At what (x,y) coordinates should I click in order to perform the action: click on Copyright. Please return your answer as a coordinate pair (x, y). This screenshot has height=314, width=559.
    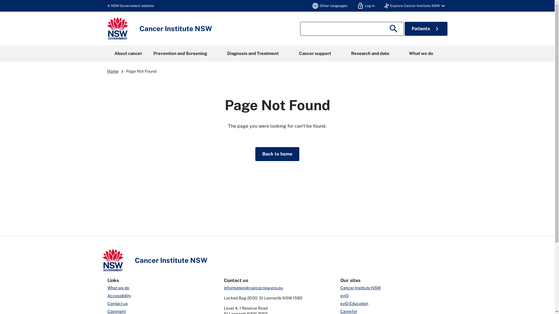
    Looking at the image, I should click on (116, 311).